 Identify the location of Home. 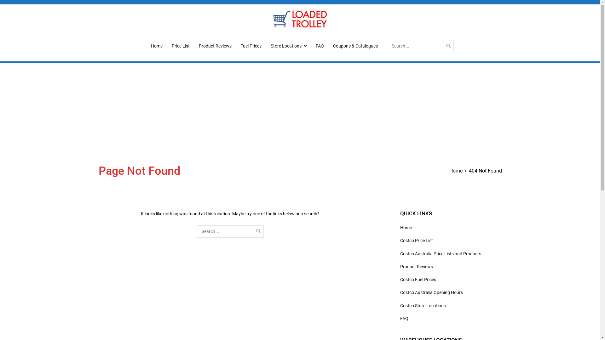
(157, 46).